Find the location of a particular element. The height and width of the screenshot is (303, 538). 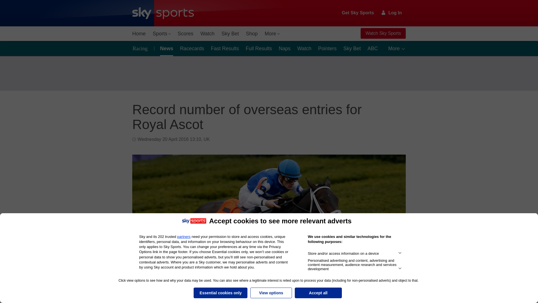

Scores is located at coordinates (185, 34).